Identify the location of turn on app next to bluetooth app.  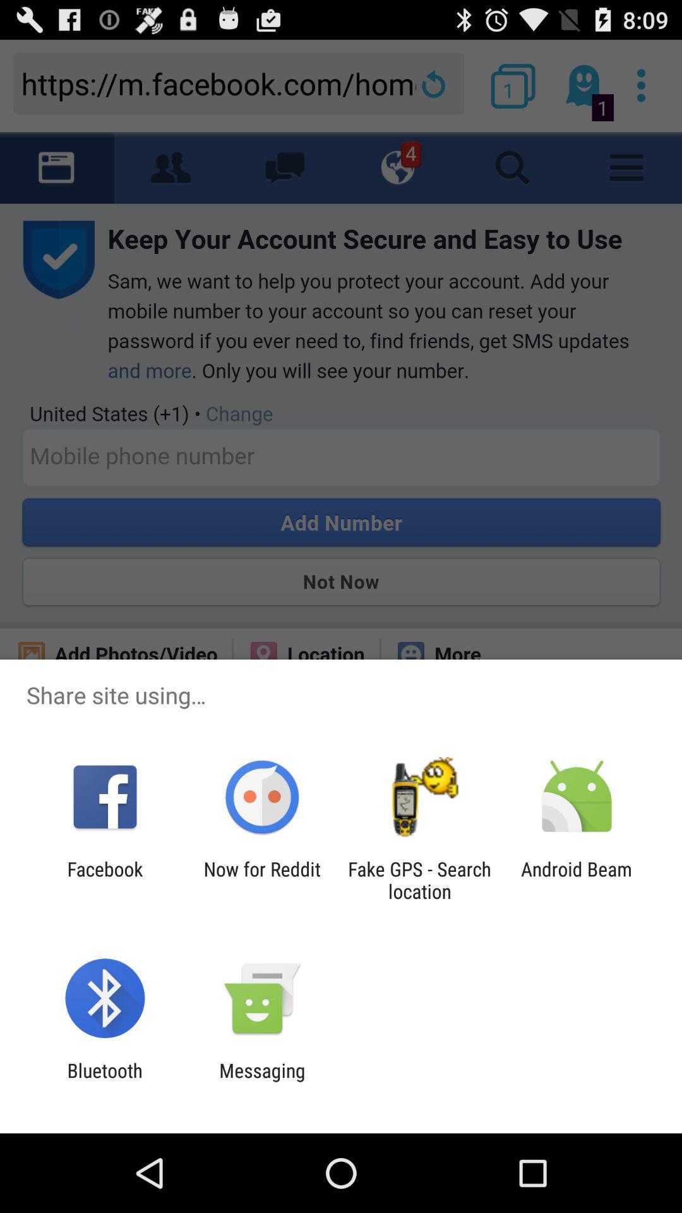
(262, 1082).